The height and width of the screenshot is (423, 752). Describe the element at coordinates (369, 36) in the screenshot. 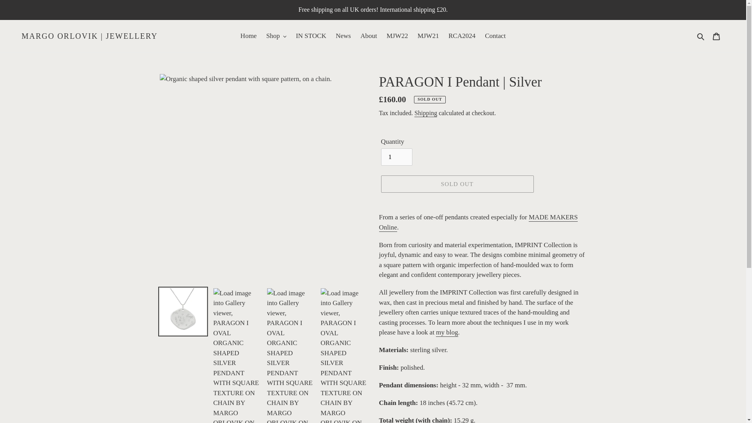

I see `About` at that location.